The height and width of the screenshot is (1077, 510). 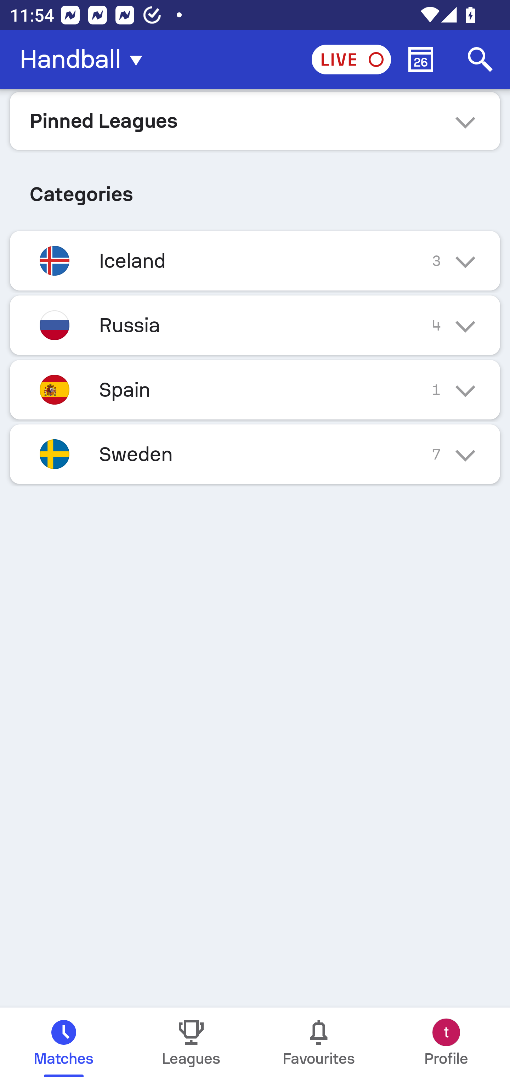 What do you see at coordinates (191, 1042) in the screenshot?
I see `Leagues` at bounding box center [191, 1042].